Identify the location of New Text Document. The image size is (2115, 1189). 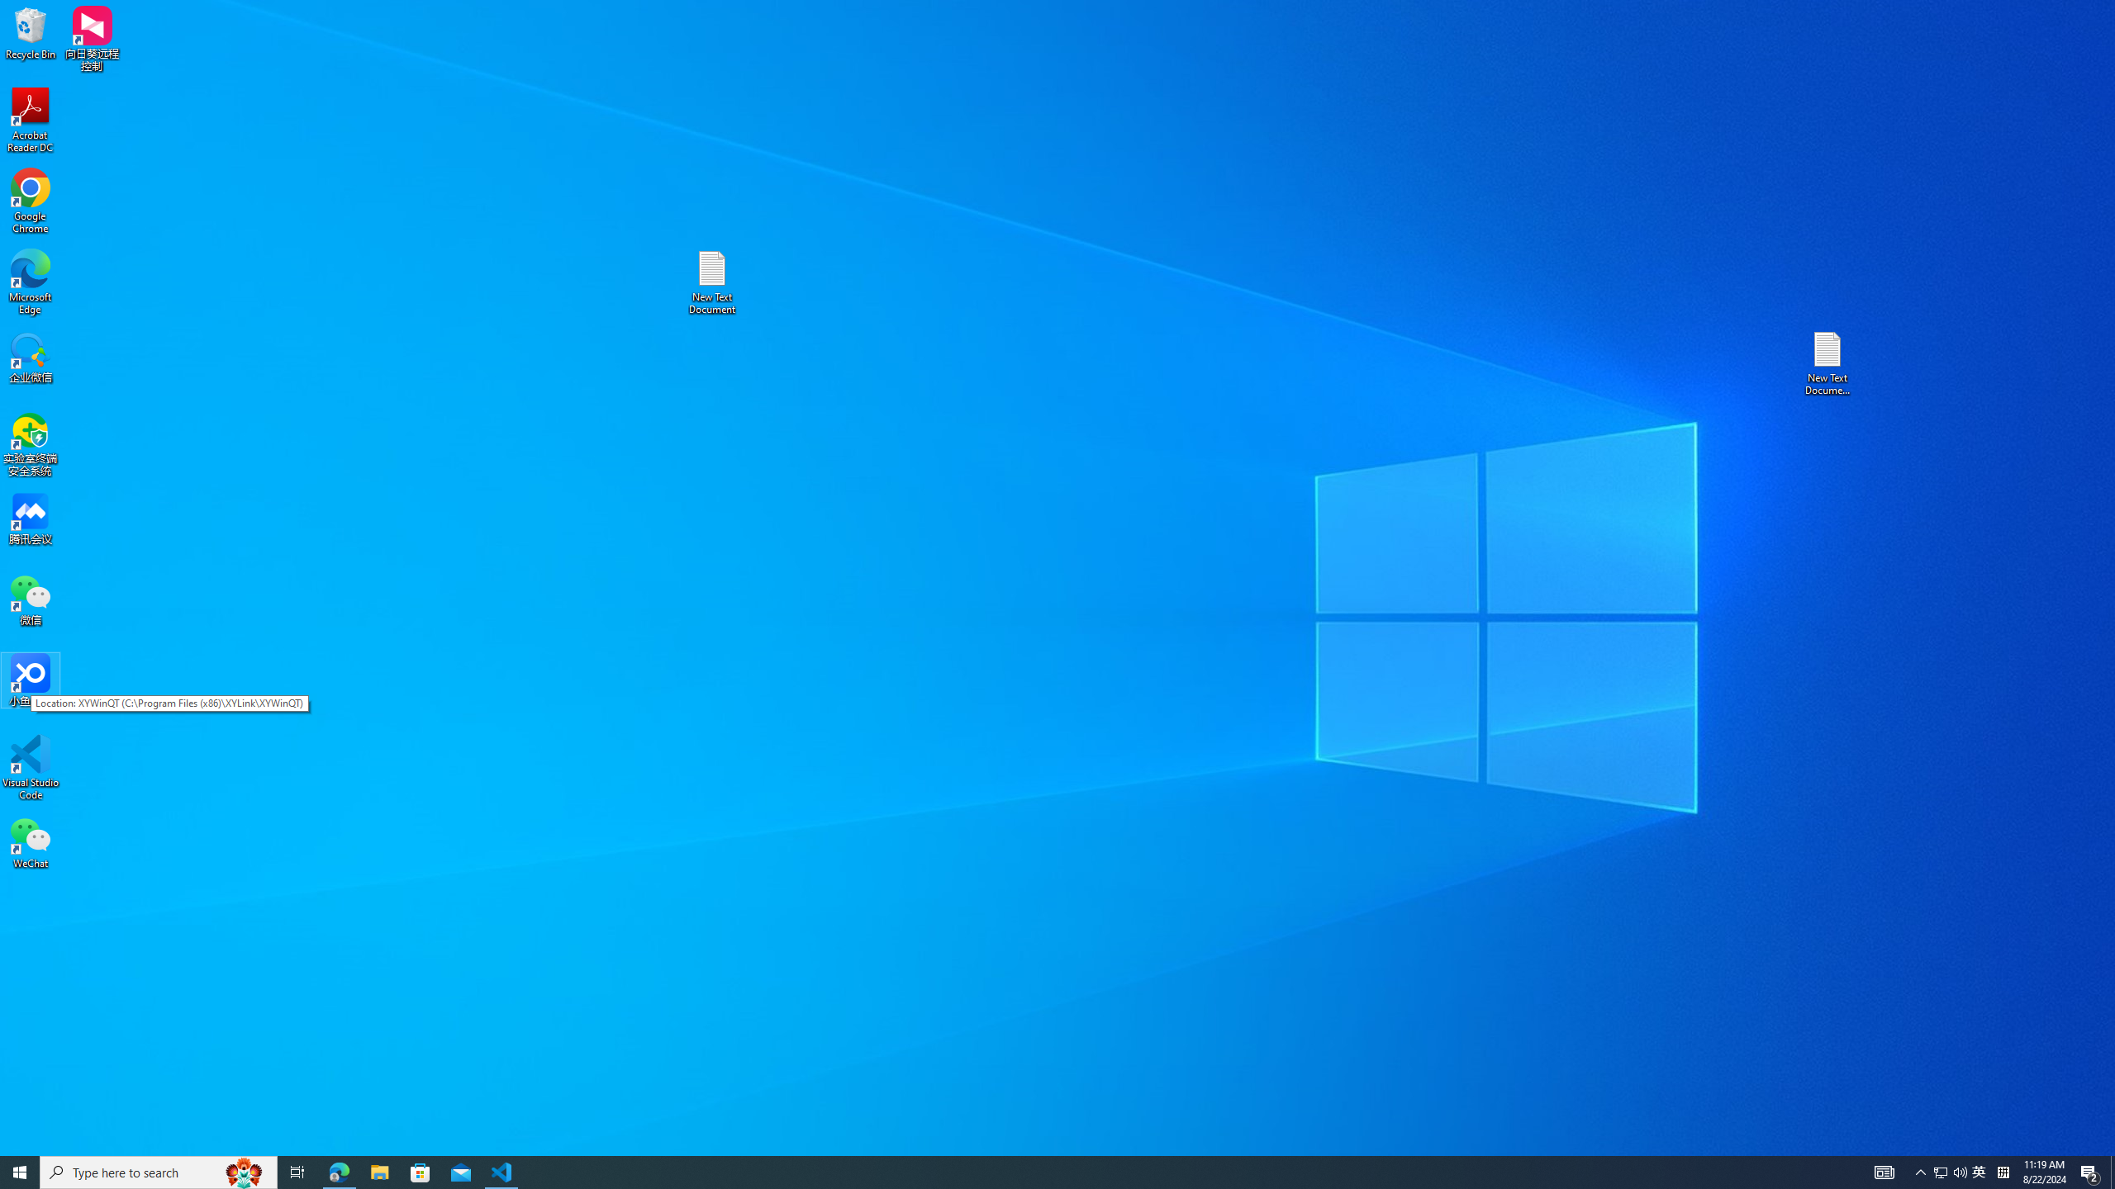
(2003, 1172).